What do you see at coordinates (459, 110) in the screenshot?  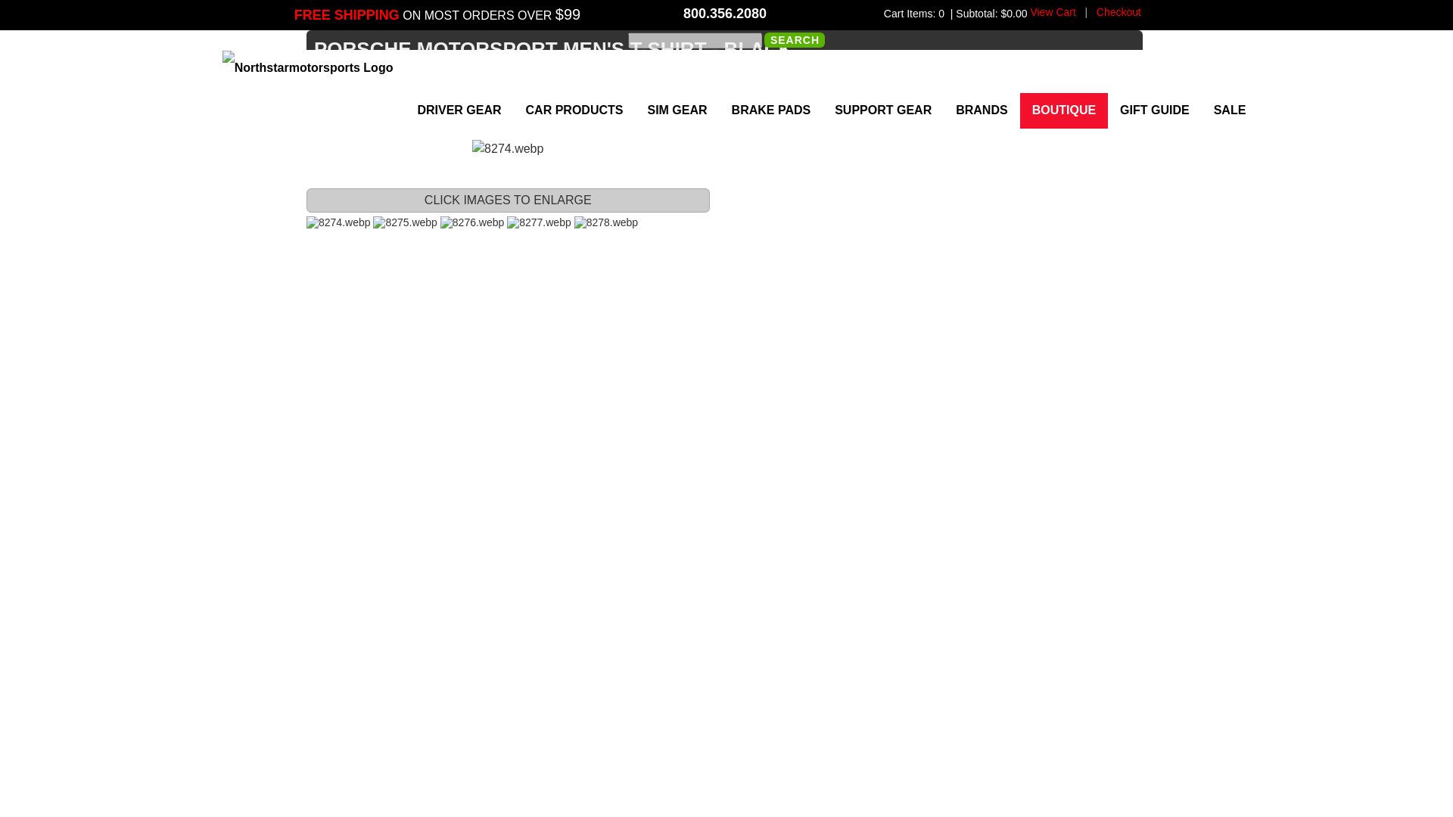 I see `DRIVER GEAR` at bounding box center [459, 110].